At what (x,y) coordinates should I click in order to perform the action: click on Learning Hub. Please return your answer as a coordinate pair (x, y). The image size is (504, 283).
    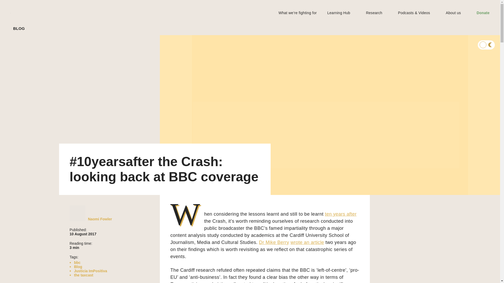
    Looking at the image, I should click on (339, 13).